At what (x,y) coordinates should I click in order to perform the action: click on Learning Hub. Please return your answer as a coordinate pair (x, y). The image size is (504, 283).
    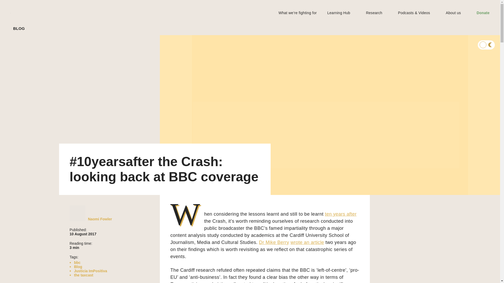
    Looking at the image, I should click on (339, 13).